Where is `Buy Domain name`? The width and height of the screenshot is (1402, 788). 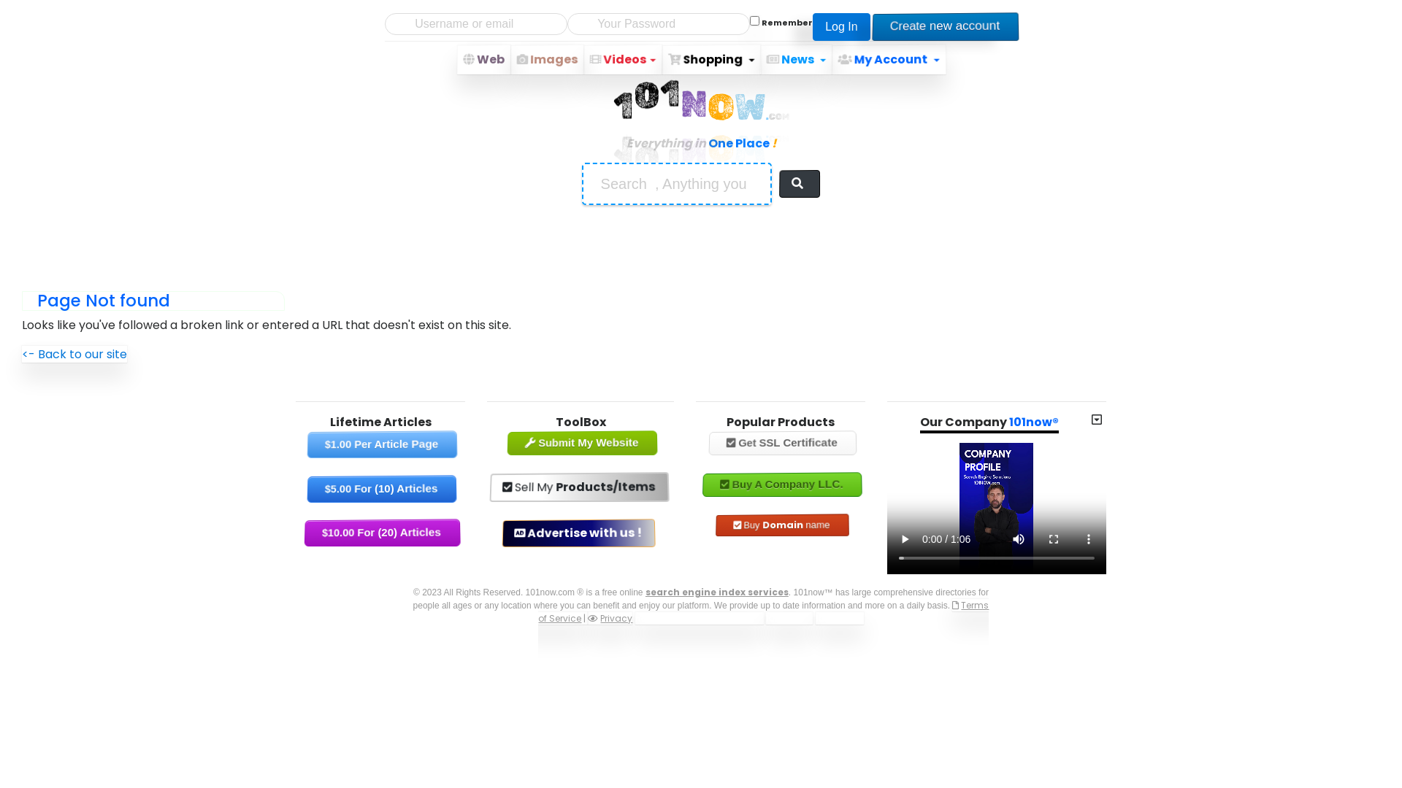 Buy Domain name is located at coordinates (782, 525).